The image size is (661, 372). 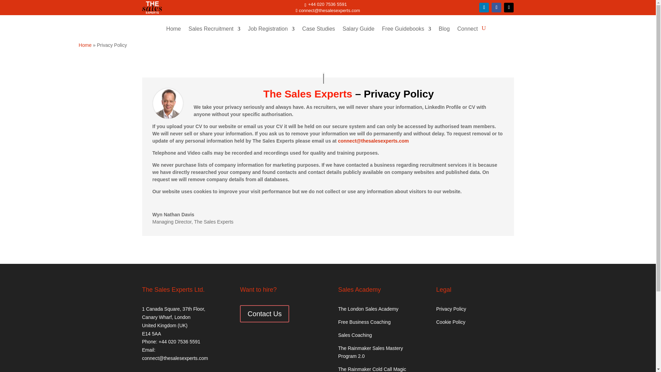 What do you see at coordinates (368, 309) in the screenshot?
I see `The London Sales Academy` at bounding box center [368, 309].